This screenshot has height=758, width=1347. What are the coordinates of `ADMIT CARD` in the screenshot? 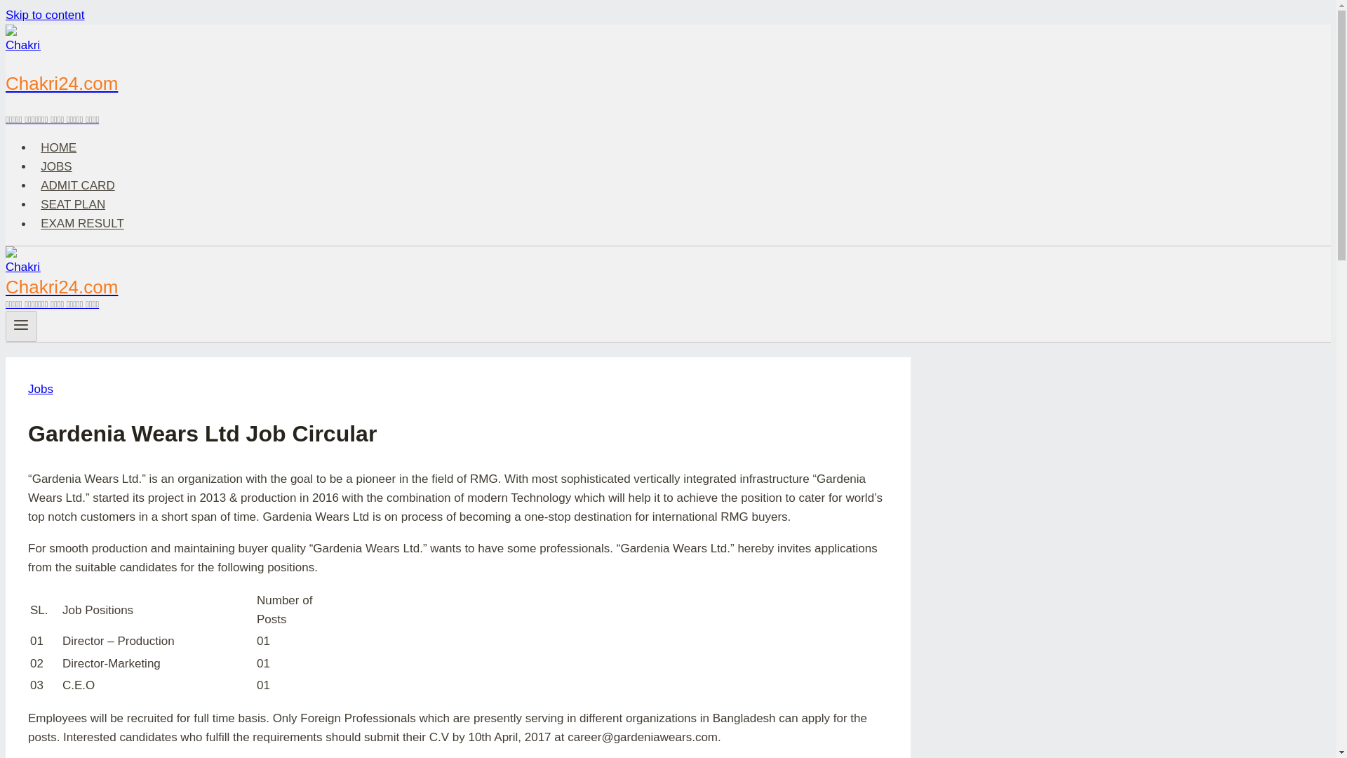 It's located at (78, 185).